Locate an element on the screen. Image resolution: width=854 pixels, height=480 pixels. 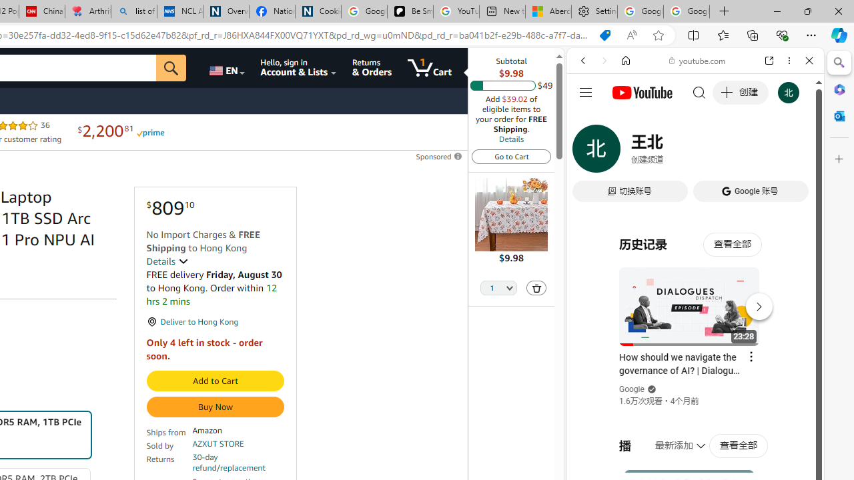
Settings and more (Alt+F) is located at coordinates (811, 35).